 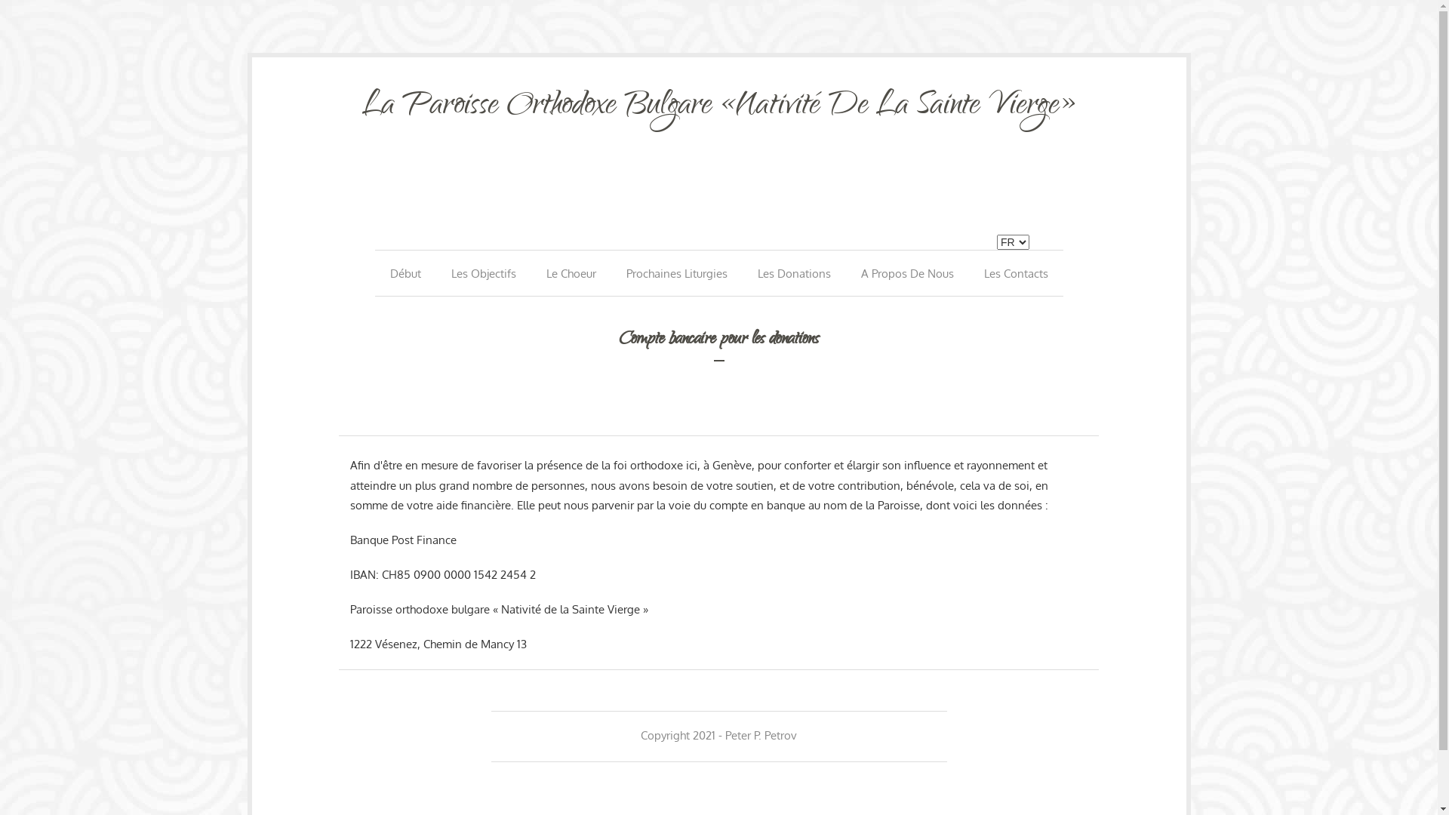 I want to click on Prochaines Liturgies, so click(x=676, y=273).